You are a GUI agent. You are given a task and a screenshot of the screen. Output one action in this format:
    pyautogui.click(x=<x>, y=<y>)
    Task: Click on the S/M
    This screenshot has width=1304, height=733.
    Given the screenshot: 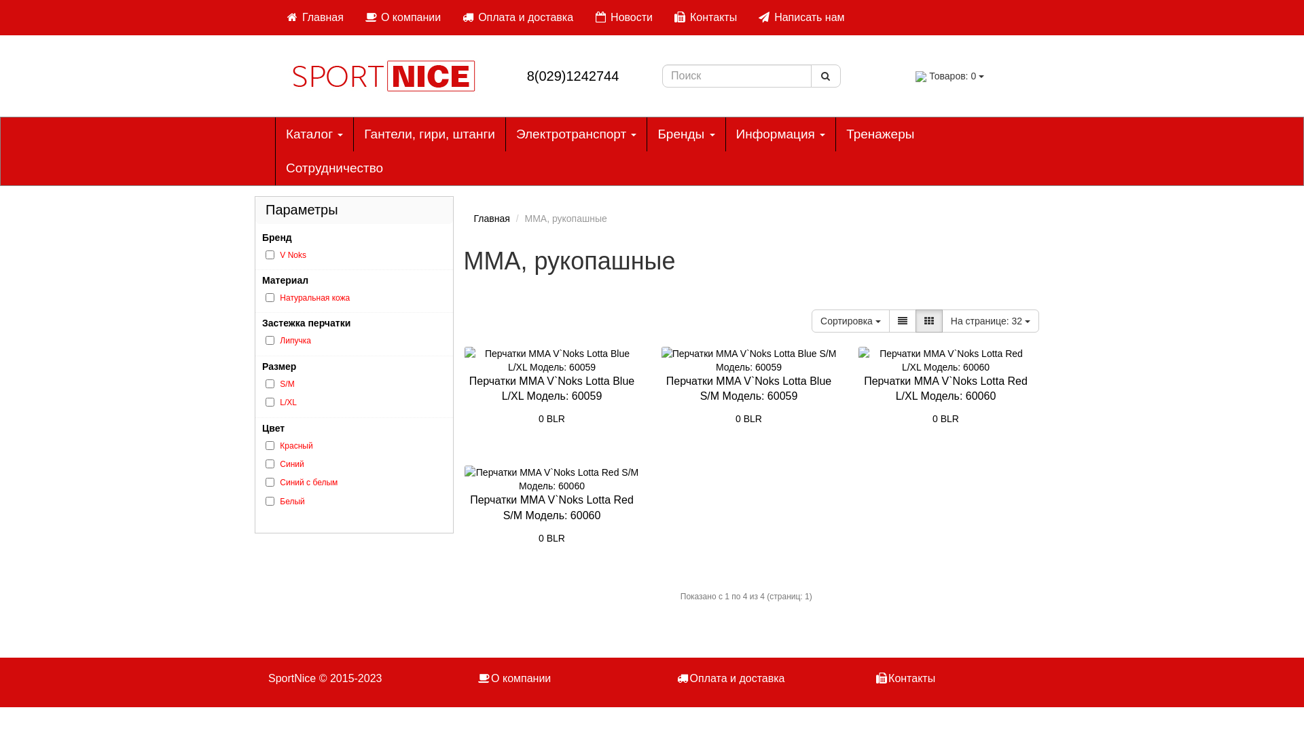 What is the action you would take?
    pyautogui.click(x=287, y=384)
    